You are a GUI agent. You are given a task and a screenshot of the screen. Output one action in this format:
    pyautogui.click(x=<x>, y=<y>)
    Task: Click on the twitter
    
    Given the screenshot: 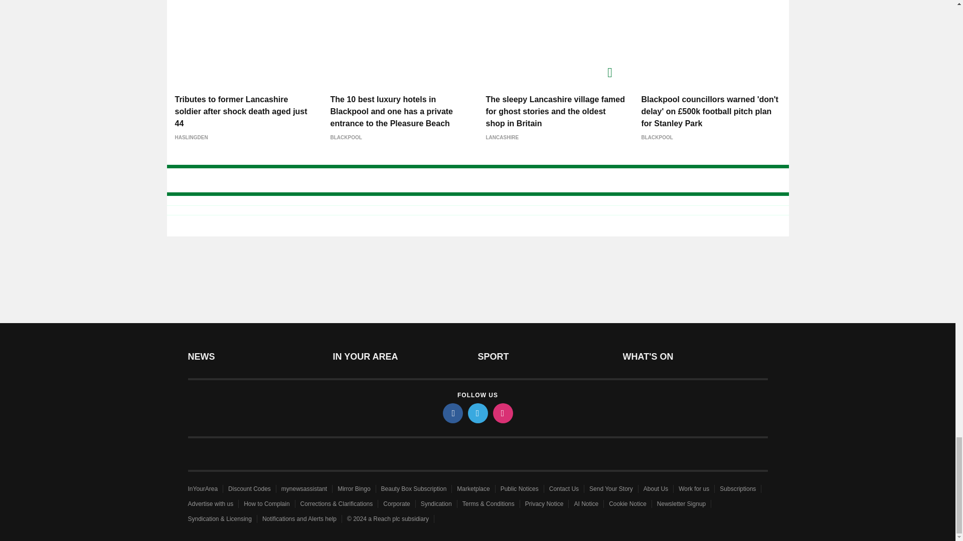 What is the action you would take?
    pyautogui.click(x=477, y=413)
    